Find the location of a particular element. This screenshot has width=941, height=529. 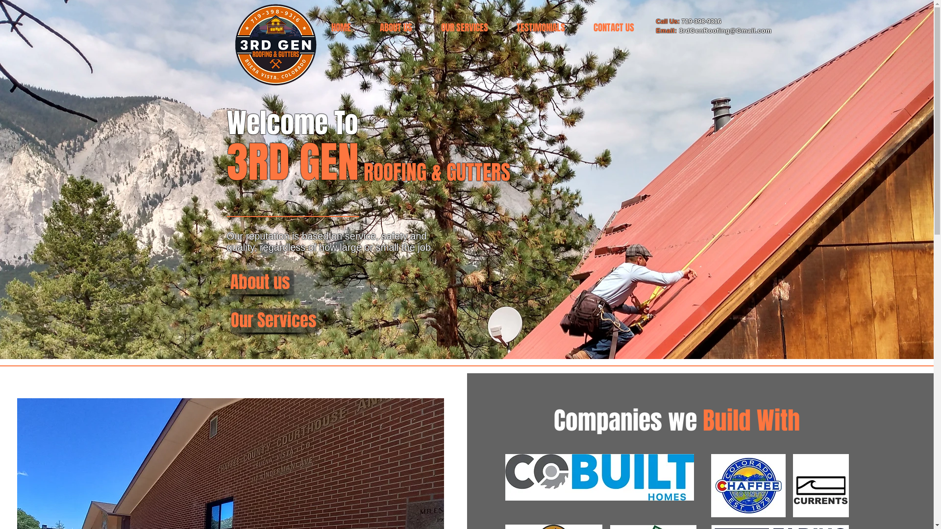

HOME is located at coordinates (341, 27).